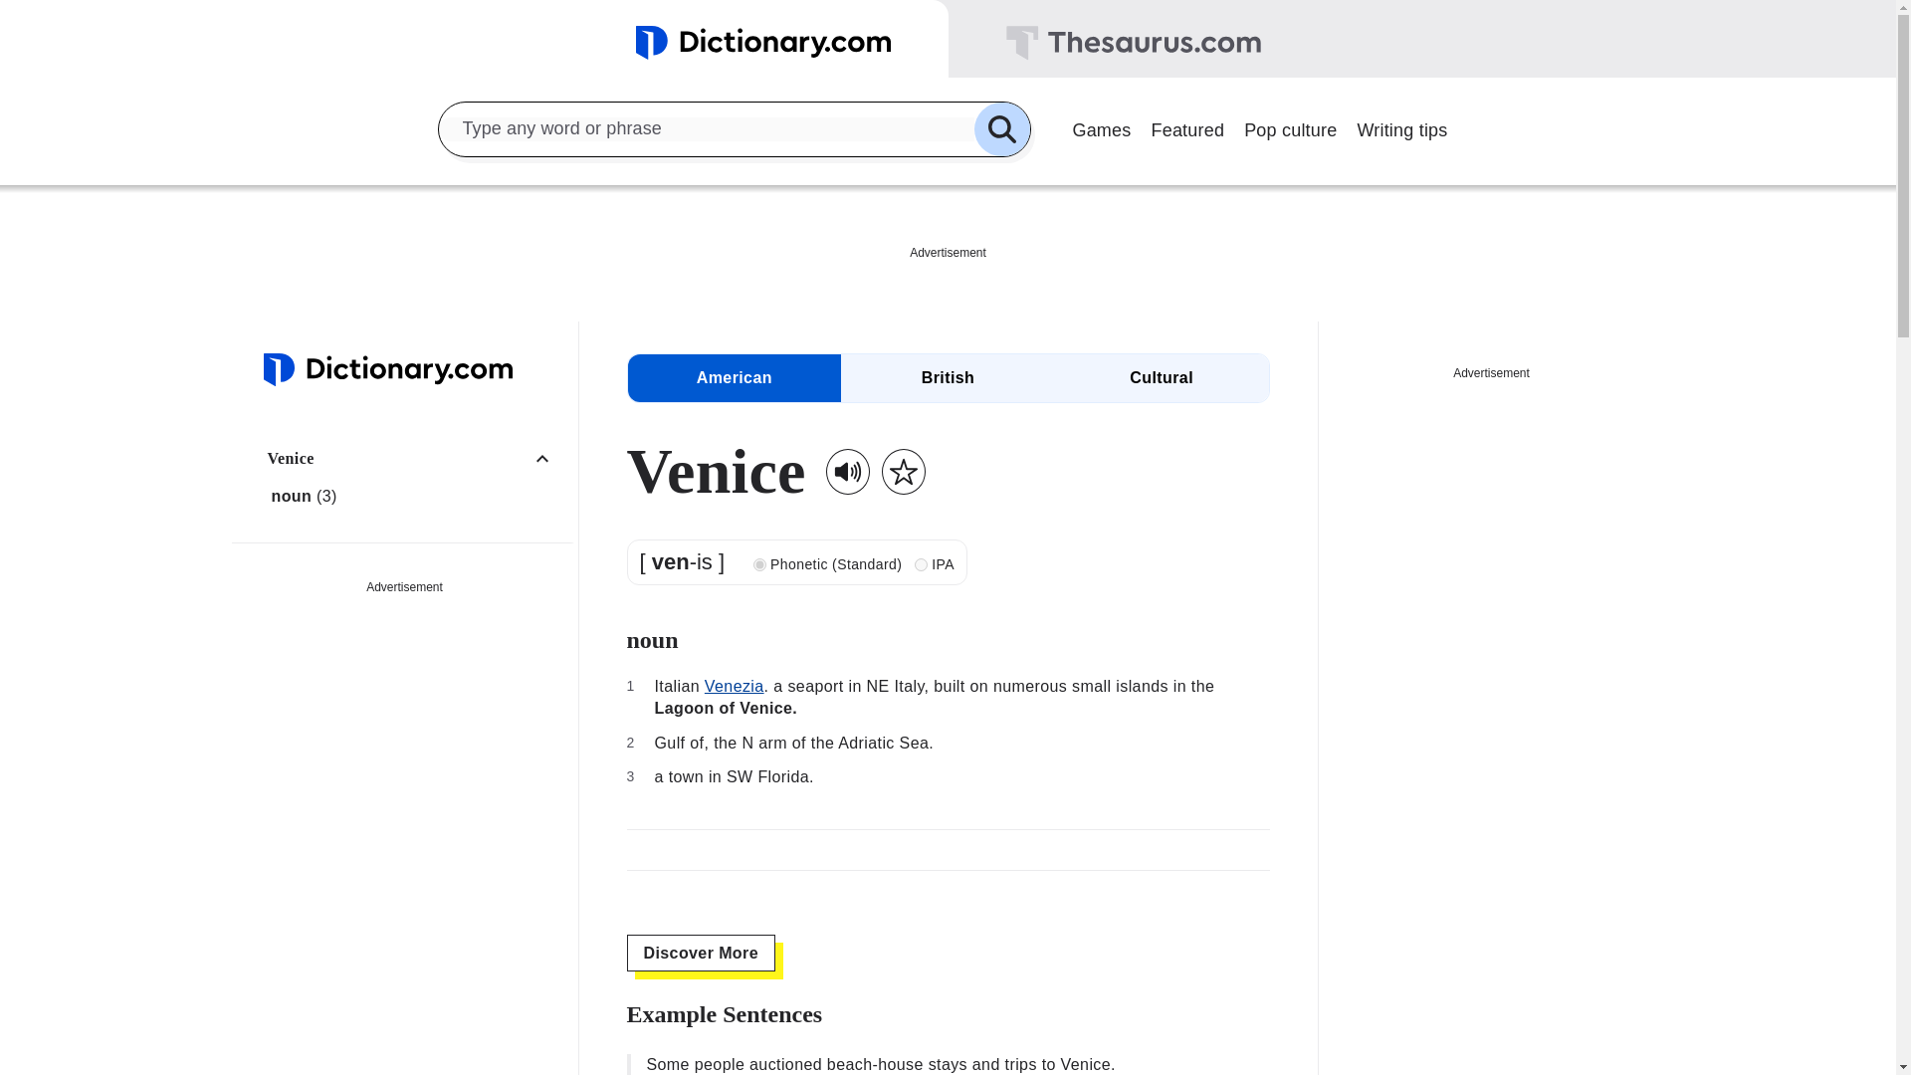 The image size is (1911, 1075). Describe the element at coordinates (758, 563) in the screenshot. I see `phonetic` at that location.